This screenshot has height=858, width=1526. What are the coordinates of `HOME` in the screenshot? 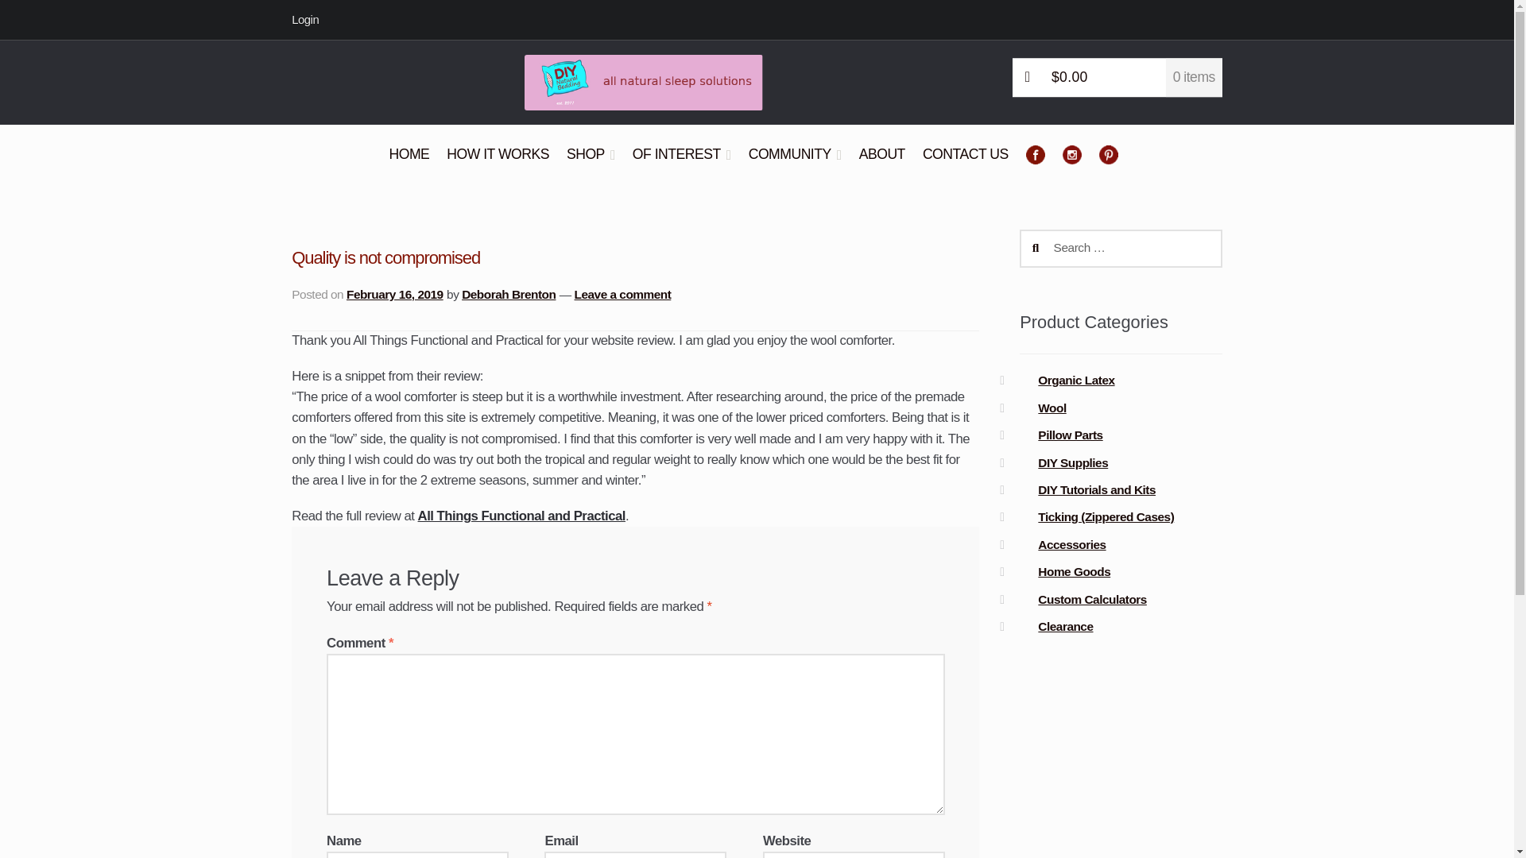 It's located at (409, 164).